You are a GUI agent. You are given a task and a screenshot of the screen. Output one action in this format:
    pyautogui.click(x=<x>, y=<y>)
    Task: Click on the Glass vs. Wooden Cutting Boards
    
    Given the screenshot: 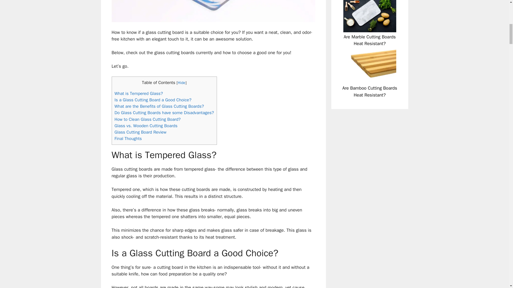 What is the action you would take?
    pyautogui.click(x=146, y=126)
    